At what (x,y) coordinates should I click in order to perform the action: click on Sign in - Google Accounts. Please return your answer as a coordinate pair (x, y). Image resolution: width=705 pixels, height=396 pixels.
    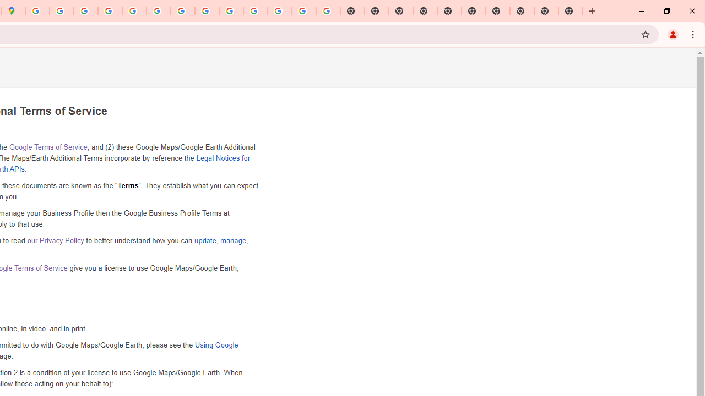
    Looking at the image, I should click on (37, 11).